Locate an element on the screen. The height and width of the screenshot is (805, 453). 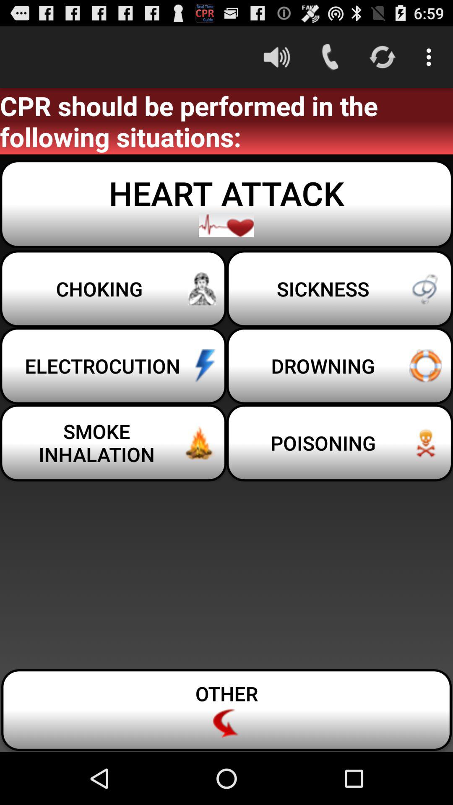
launch the item above other is located at coordinates (113, 443).